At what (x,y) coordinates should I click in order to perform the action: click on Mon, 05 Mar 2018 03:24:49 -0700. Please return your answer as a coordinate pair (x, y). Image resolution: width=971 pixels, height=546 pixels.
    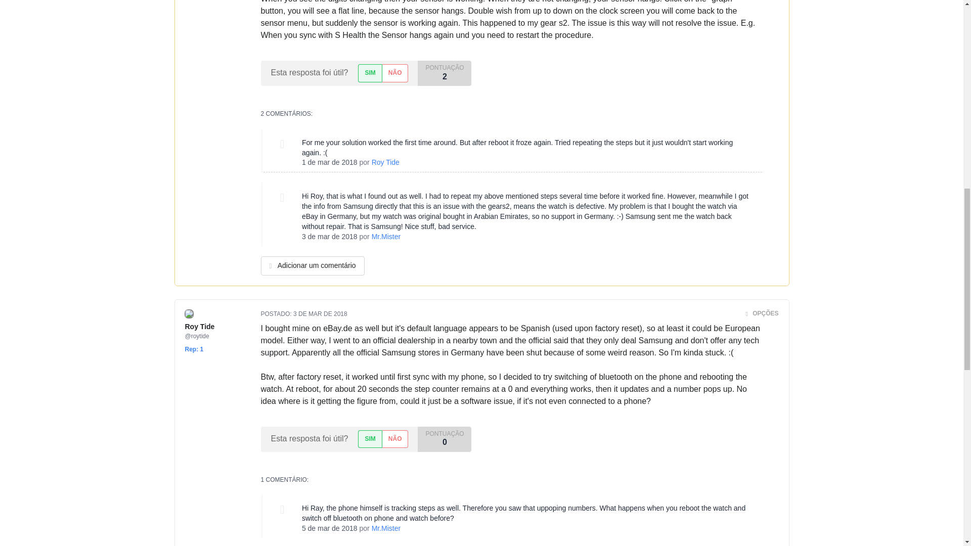
    Looking at the image, I should click on (330, 528).